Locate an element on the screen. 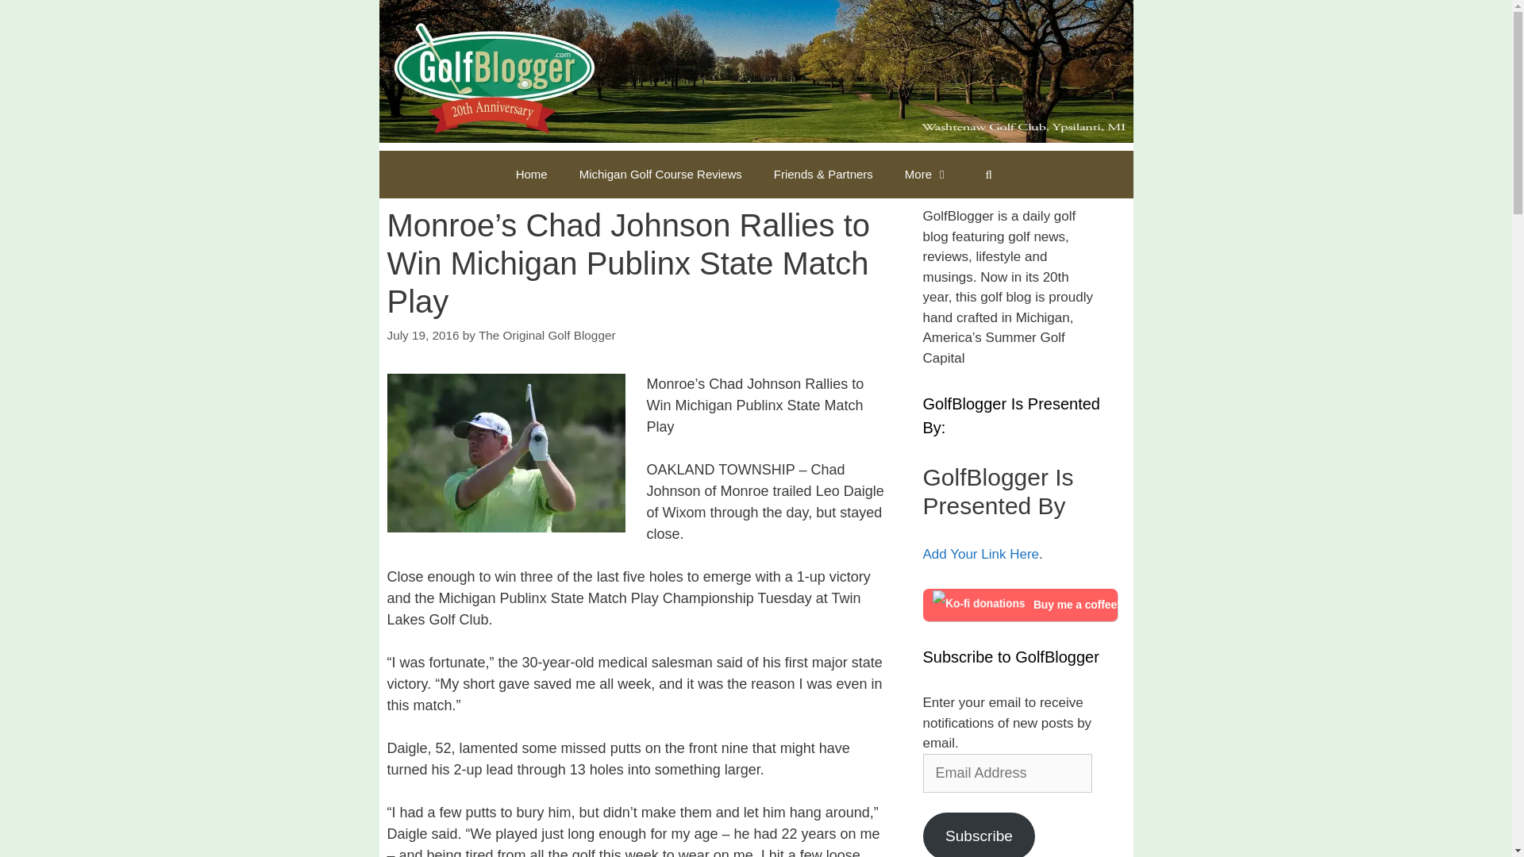 The width and height of the screenshot is (1524, 857). Add Your Link Here is located at coordinates (980, 554).